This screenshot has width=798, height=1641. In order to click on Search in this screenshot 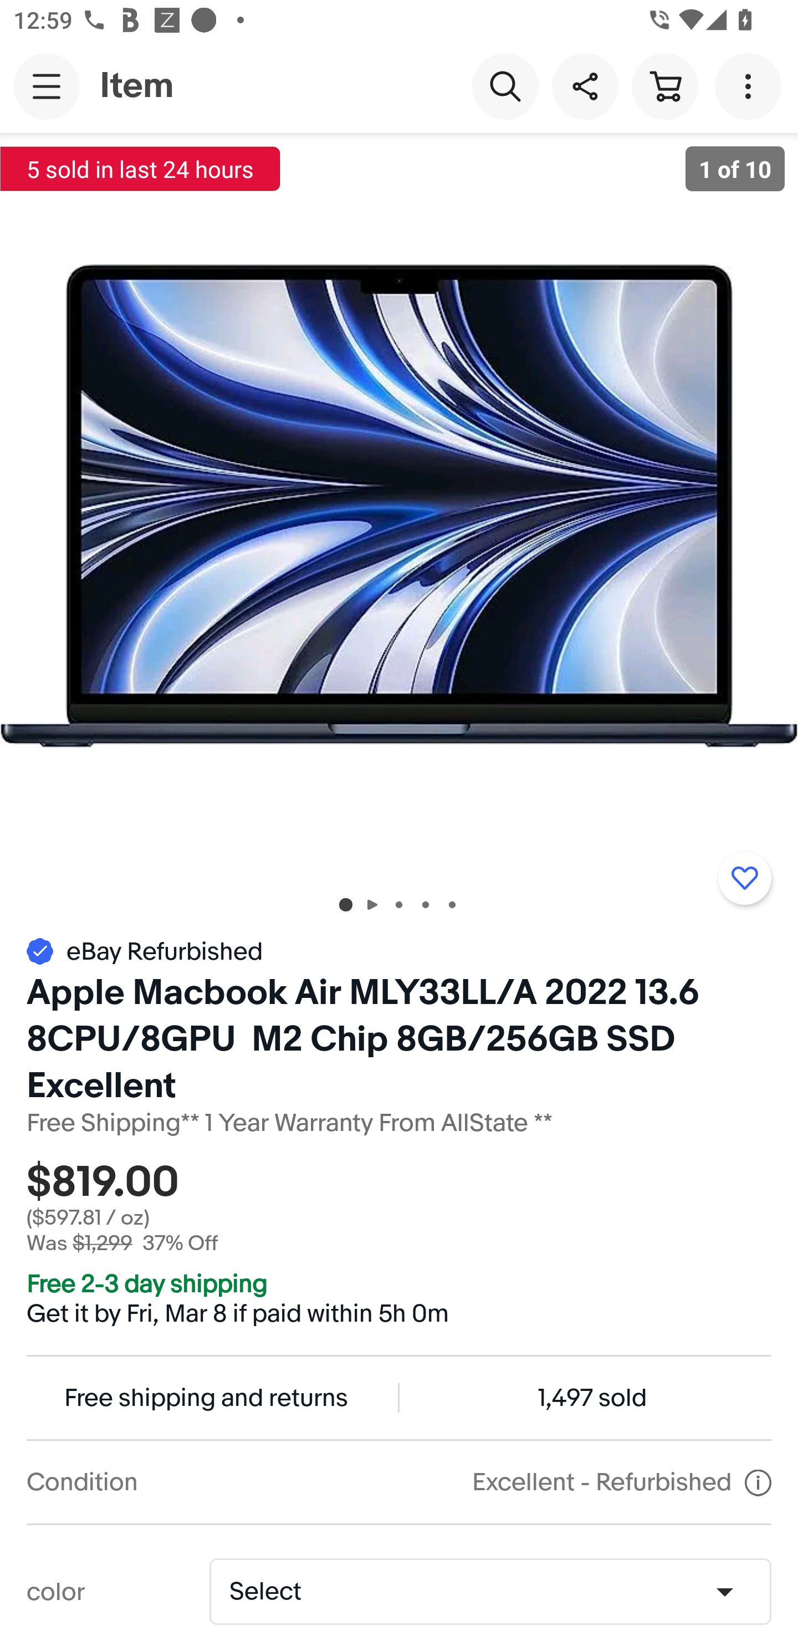, I will do `click(505, 85)`.